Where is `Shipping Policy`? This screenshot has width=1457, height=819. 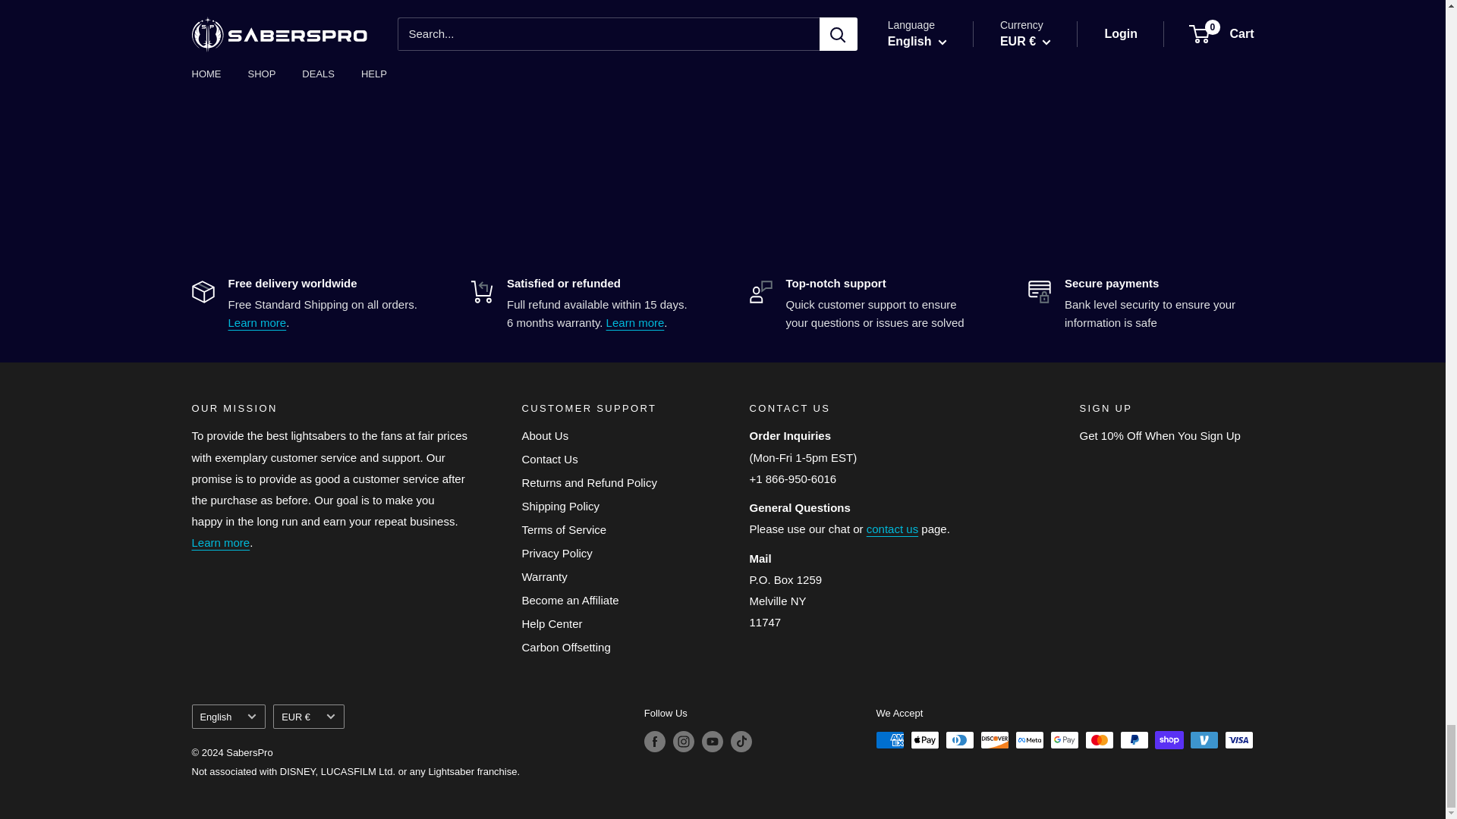
Shipping Policy is located at coordinates (256, 322).